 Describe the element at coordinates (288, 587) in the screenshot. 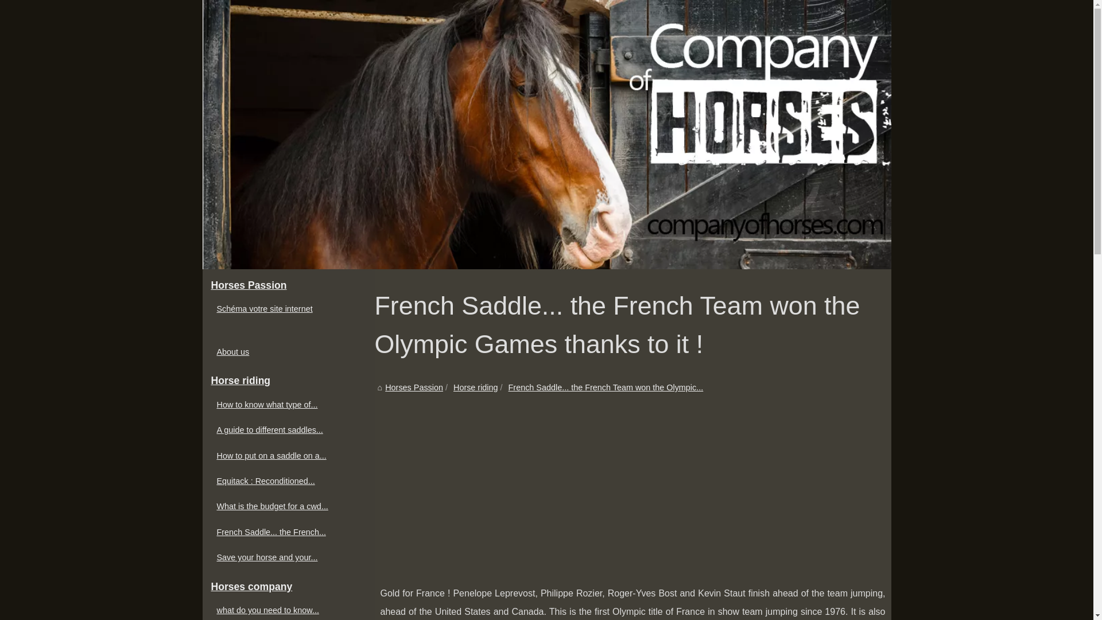

I see `Horses company` at that location.